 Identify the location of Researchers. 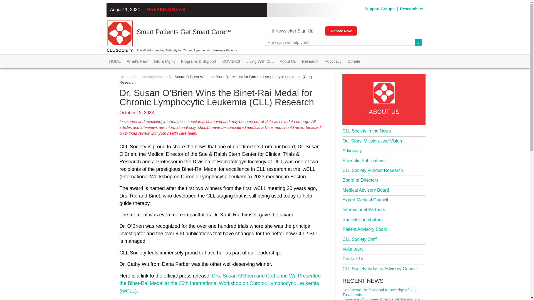
(412, 9).